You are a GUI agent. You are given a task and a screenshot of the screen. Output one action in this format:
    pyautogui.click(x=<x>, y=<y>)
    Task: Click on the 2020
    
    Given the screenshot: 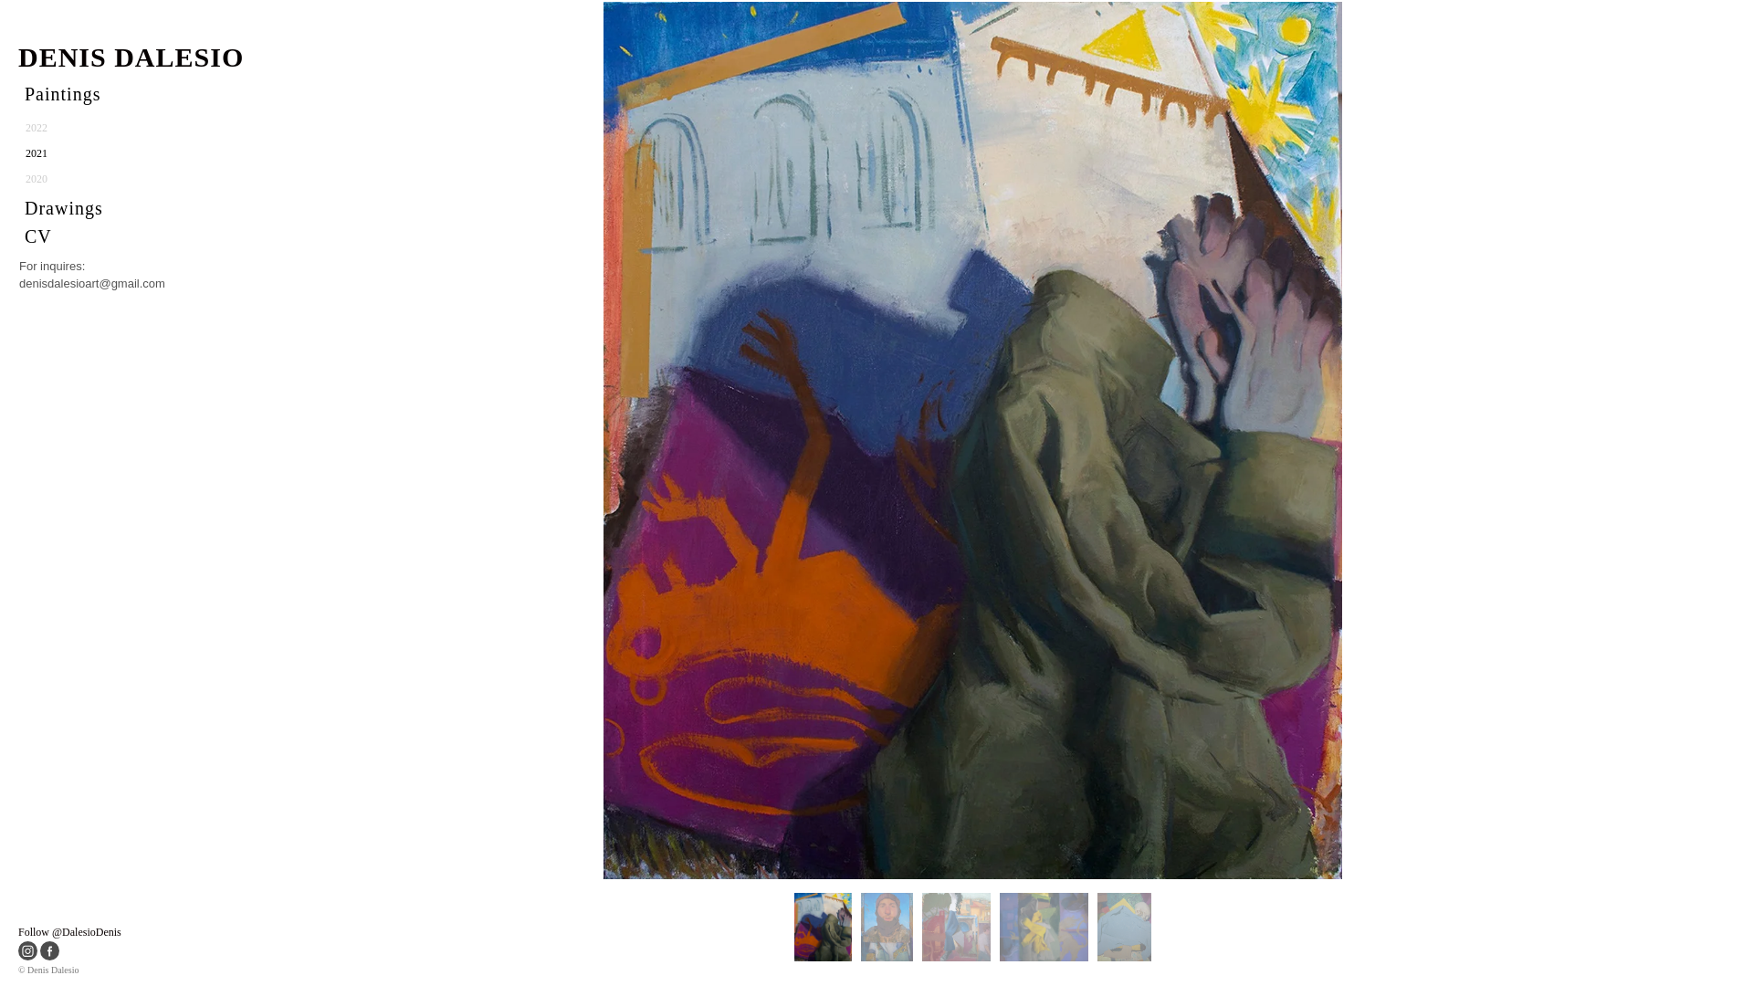 What is the action you would take?
    pyautogui.click(x=92, y=179)
    